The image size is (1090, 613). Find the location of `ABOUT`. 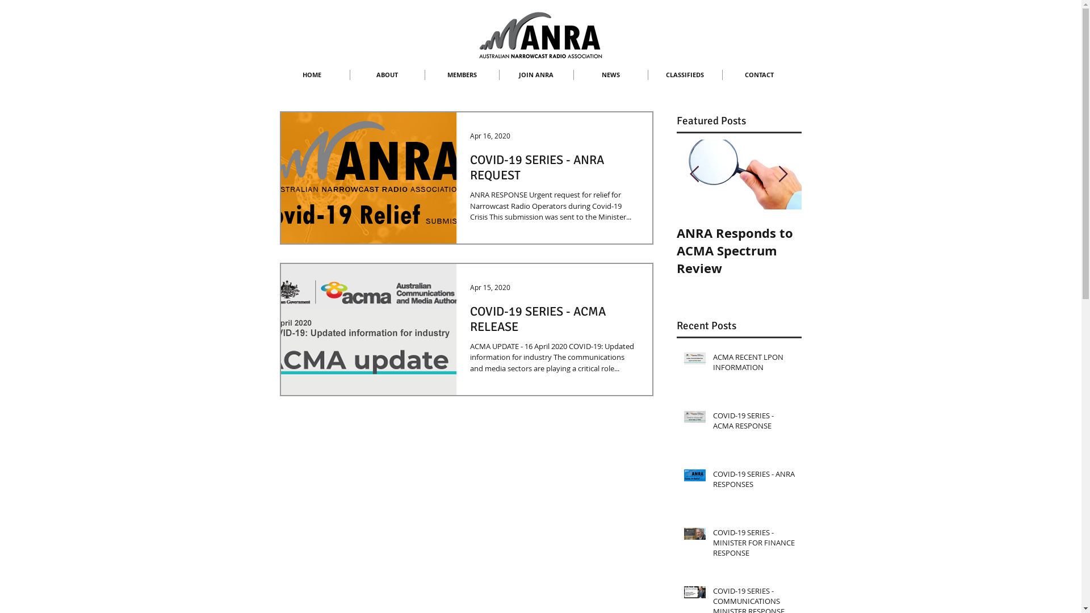

ABOUT is located at coordinates (387, 75).